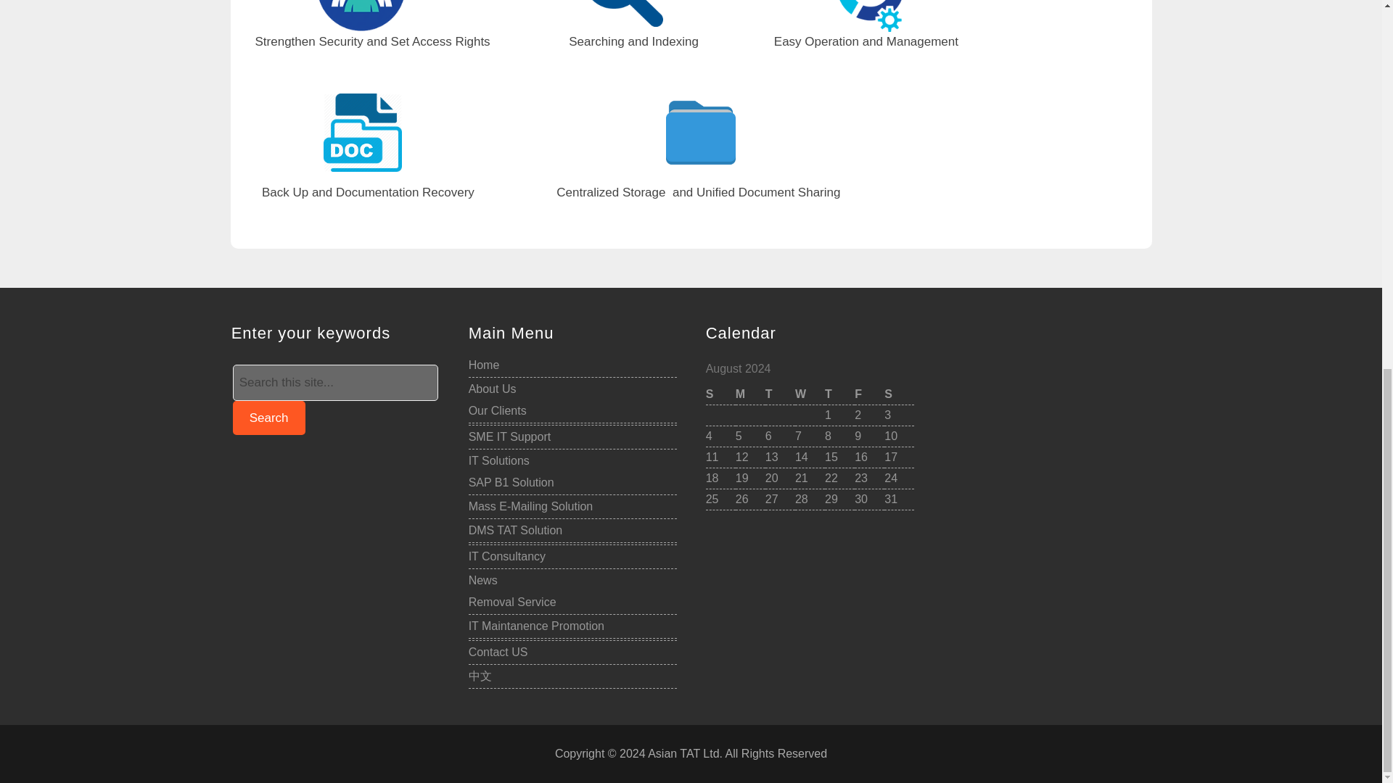 The image size is (1393, 783). I want to click on SAP B1 Solution, so click(511, 481).